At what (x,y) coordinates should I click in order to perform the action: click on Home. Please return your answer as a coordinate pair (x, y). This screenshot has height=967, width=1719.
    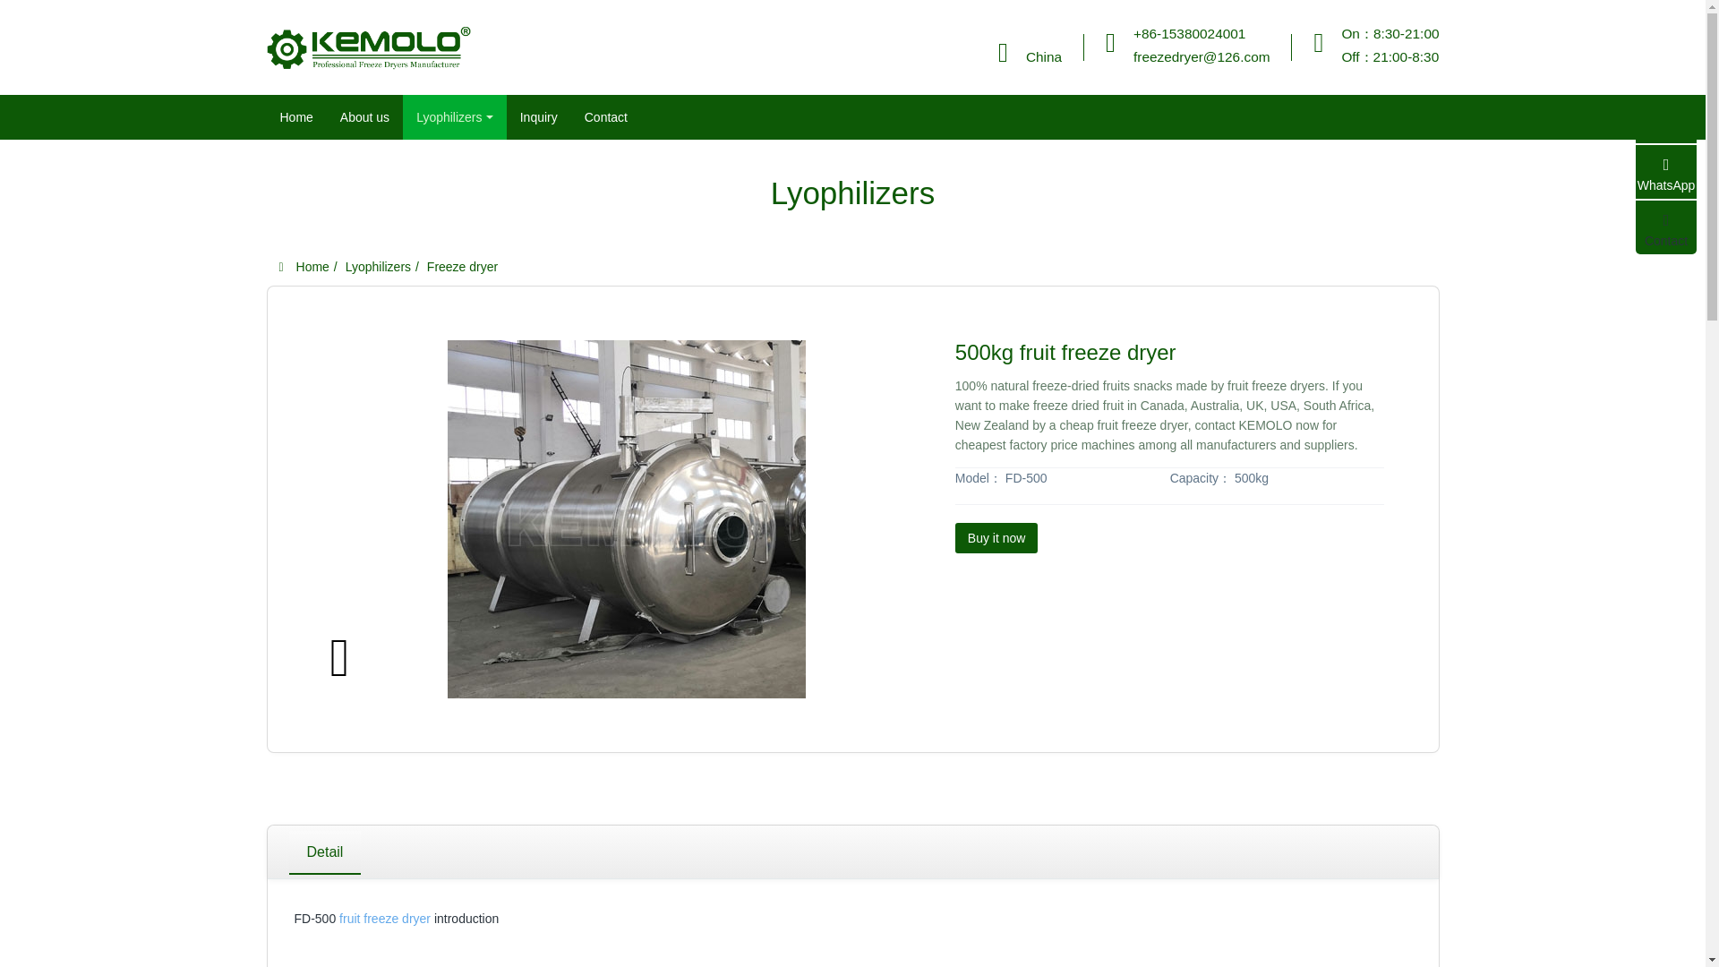
    Looking at the image, I should click on (295, 116).